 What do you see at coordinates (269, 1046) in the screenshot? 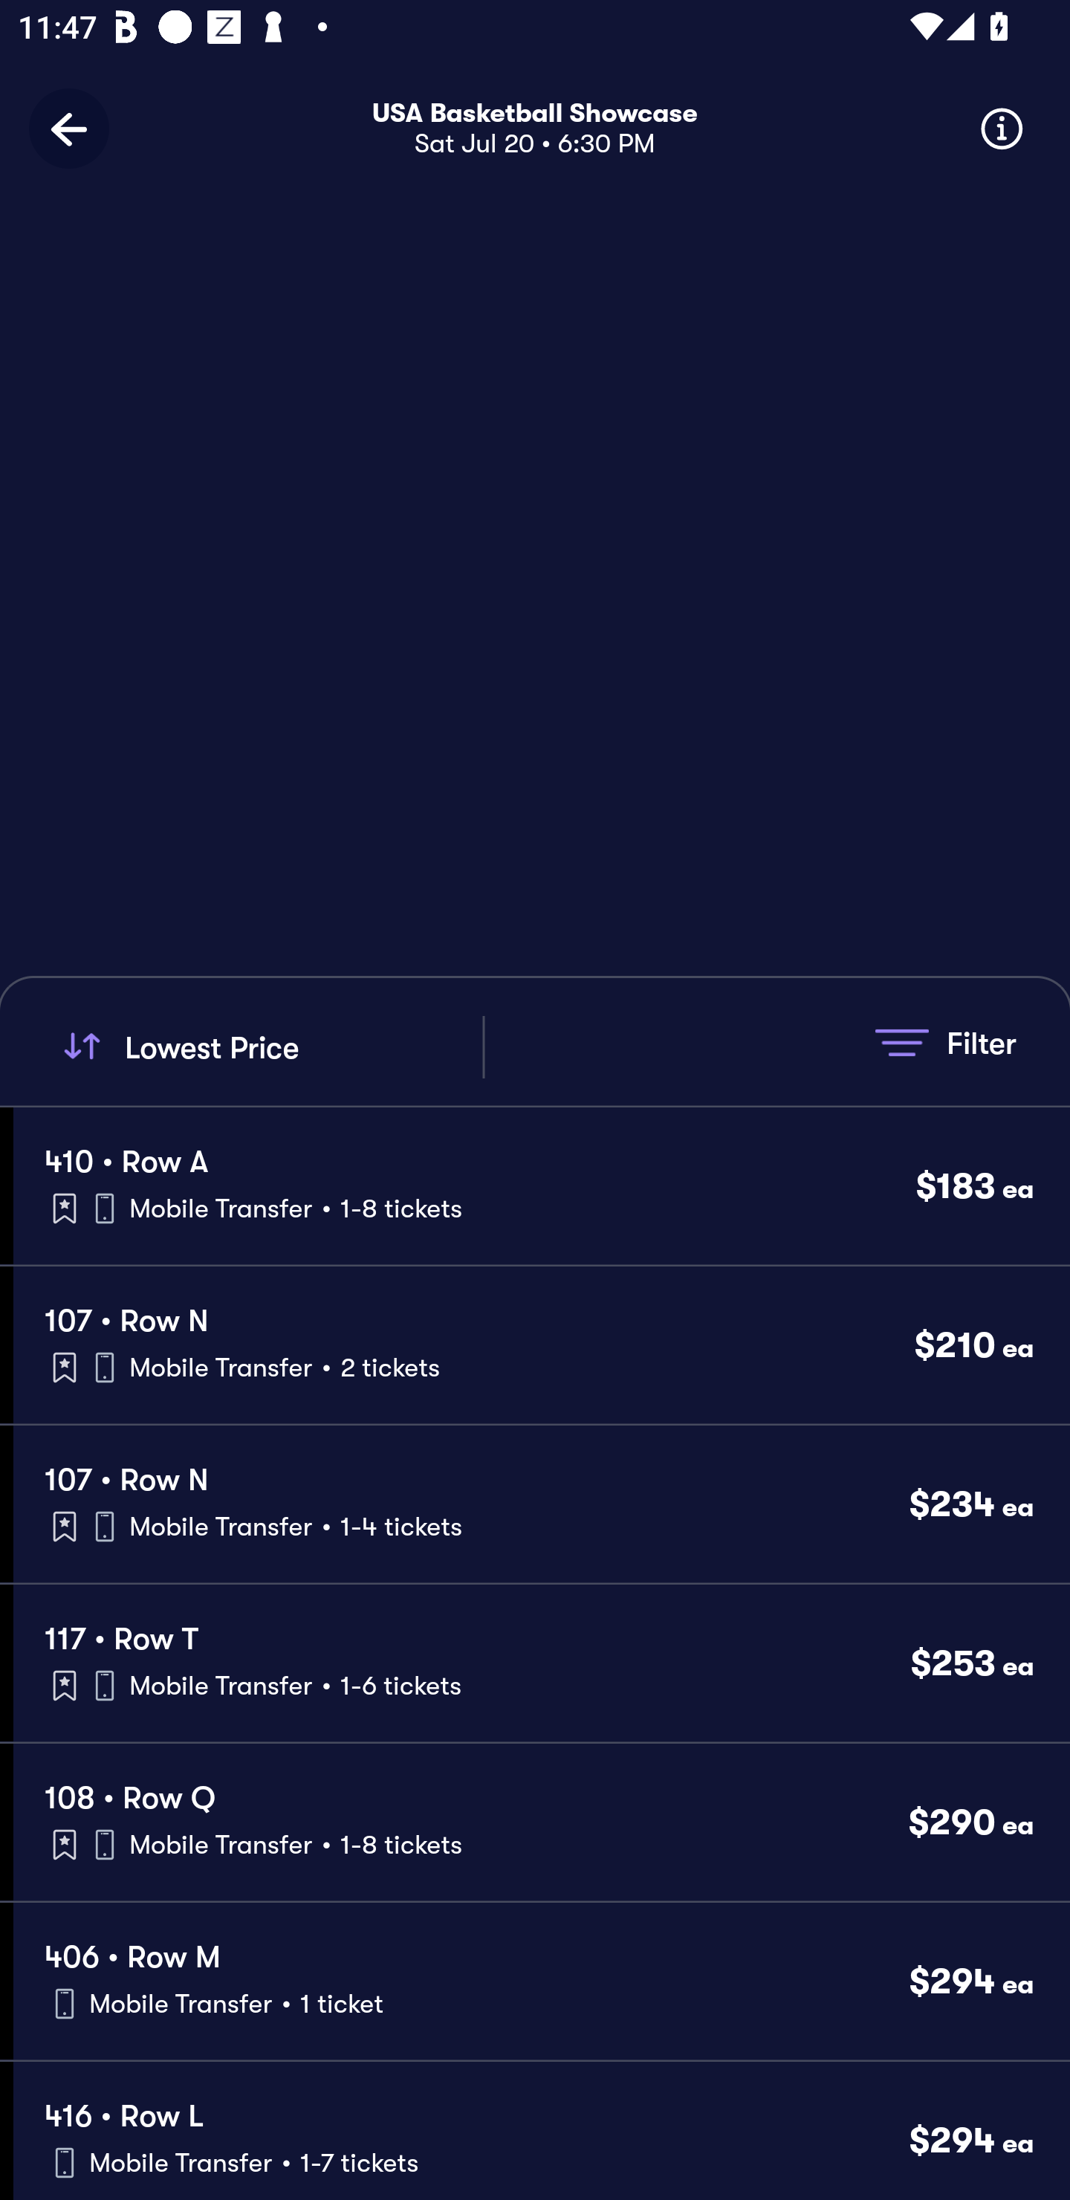
I see `Lowest Price` at bounding box center [269, 1046].